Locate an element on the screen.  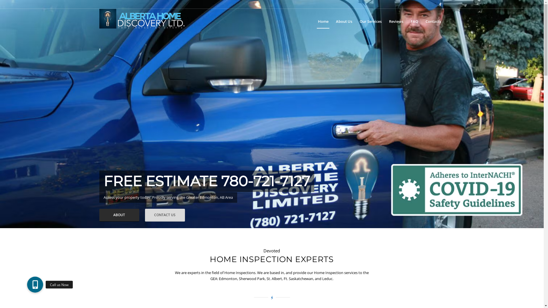
Home is located at coordinates (323, 21).